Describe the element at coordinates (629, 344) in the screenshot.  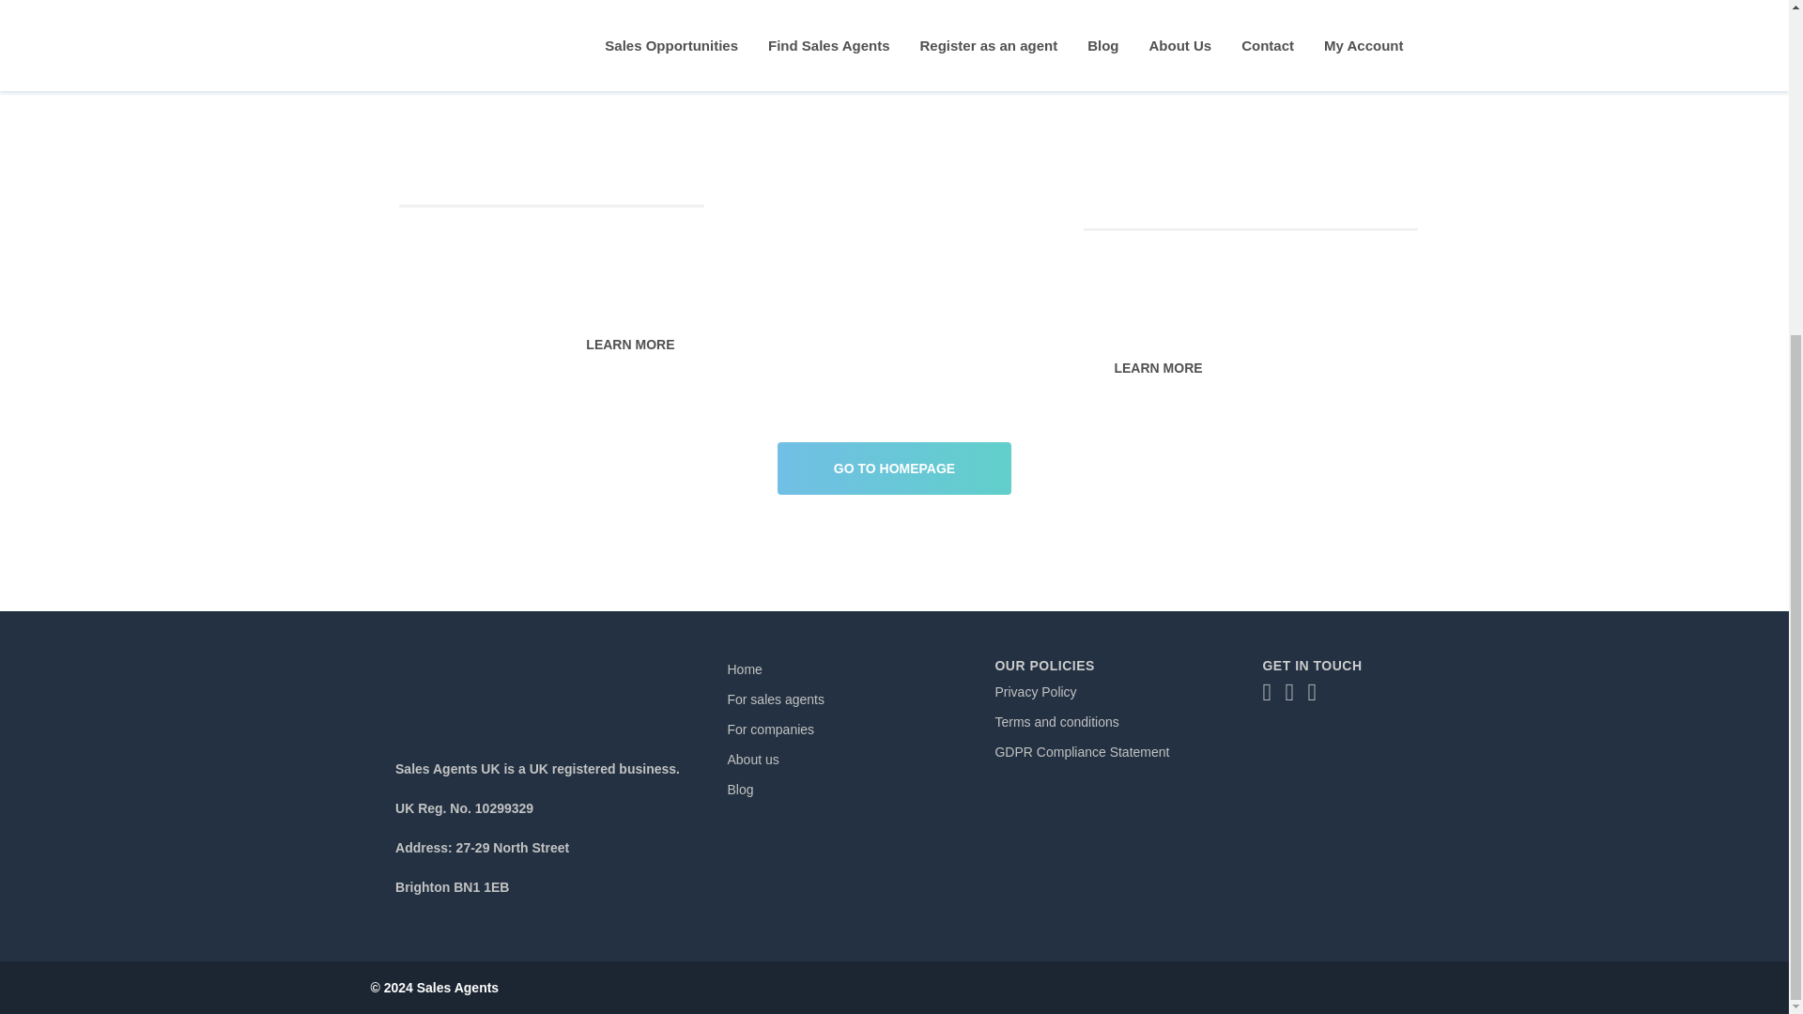
I see `LEARN MORE` at that location.